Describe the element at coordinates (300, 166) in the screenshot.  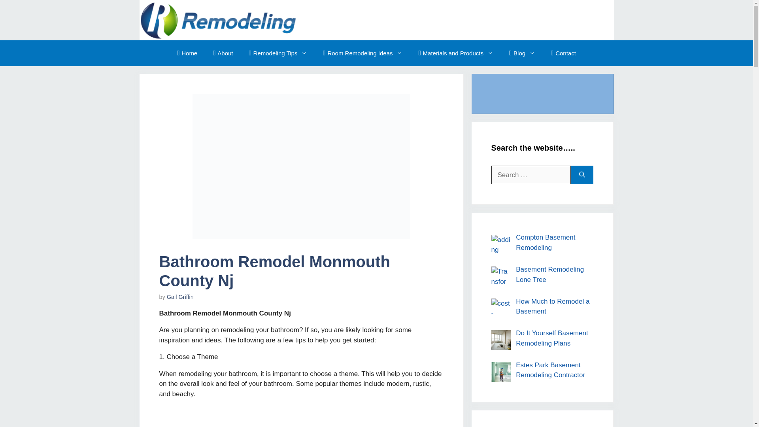
I see `Bathroom Remodel Monmouth County Nj 1` at that location.